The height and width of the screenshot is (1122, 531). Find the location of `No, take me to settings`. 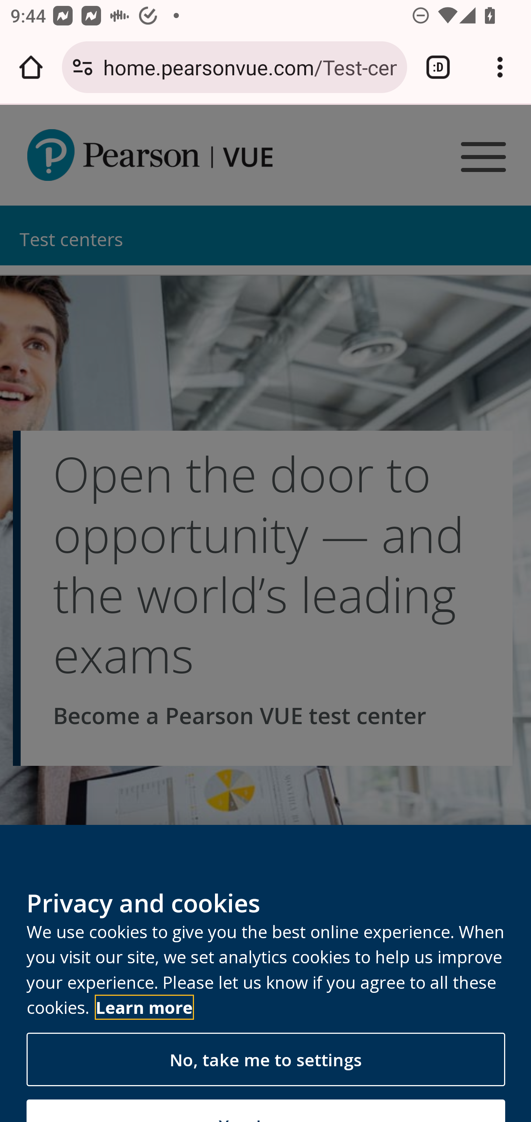

No, take me to settings is located at coordinates (266, 1059).